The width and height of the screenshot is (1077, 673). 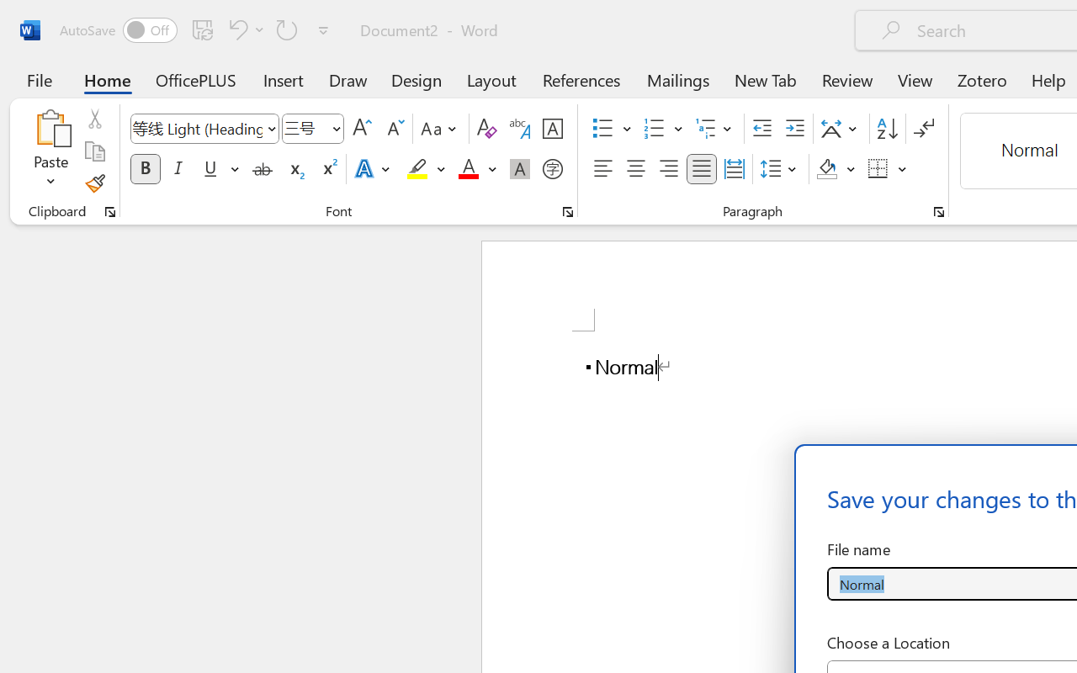 What do you see at coordinates (841, 129) in the screenshot?
I see `Asian Layout` at bounding box center [841, 129].